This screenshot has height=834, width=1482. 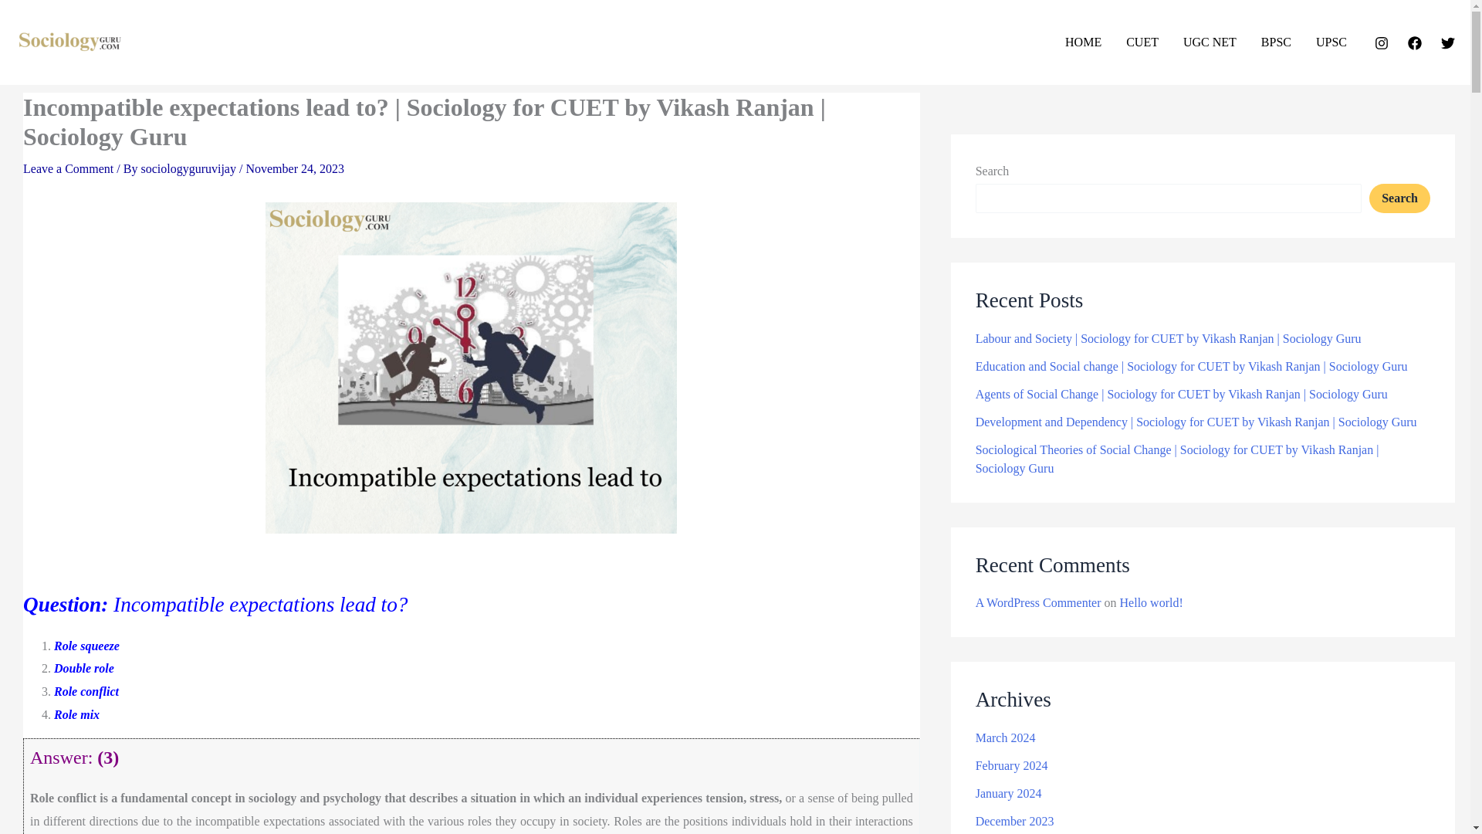 What do you see at coordinates (190, 168) in the screenshot?
I see `View all posts by sociologyguruvijay` at bounding box center [190, 168].